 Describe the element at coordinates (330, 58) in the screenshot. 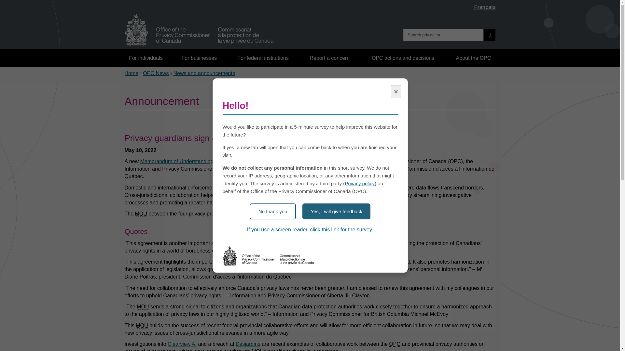

I see `Report a concern` at that location.